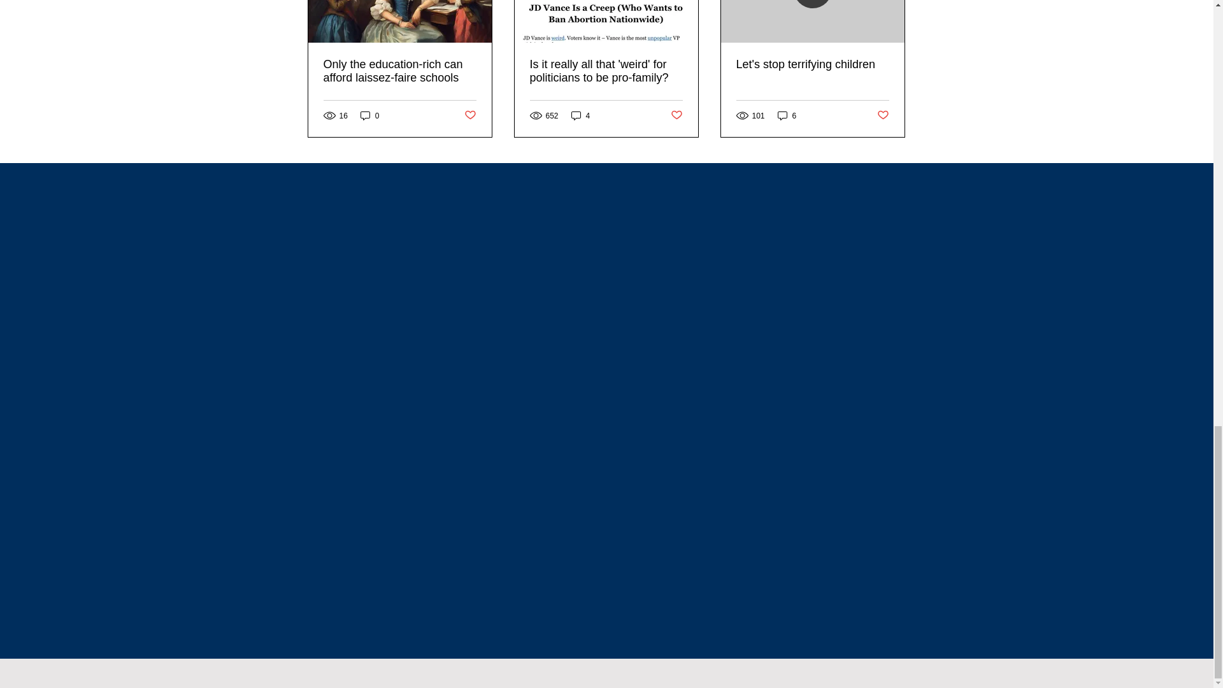 The height and width of the screenshot is (688, 1223). What do you see at coordinates (400, 71) in the screenshot?
I see `Only the education-rich can afford laissez-faire schools` at bounding box center [400, 71].